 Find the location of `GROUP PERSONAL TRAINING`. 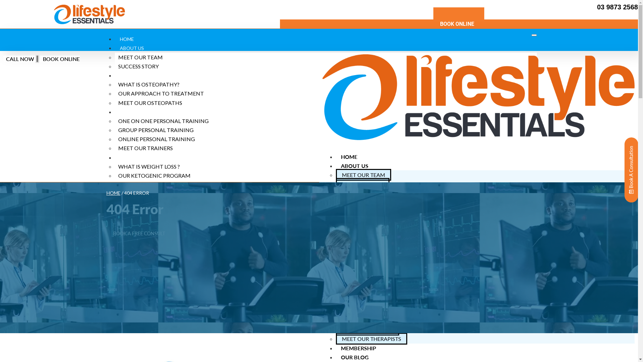

GROUP PERSONAL TRAINING is located at coordinates (155, 130).